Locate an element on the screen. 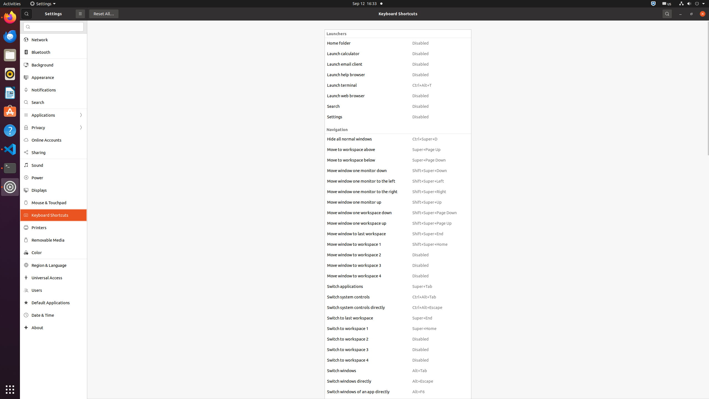  Move window one monitor to the left is located at coordinates (367, 181).